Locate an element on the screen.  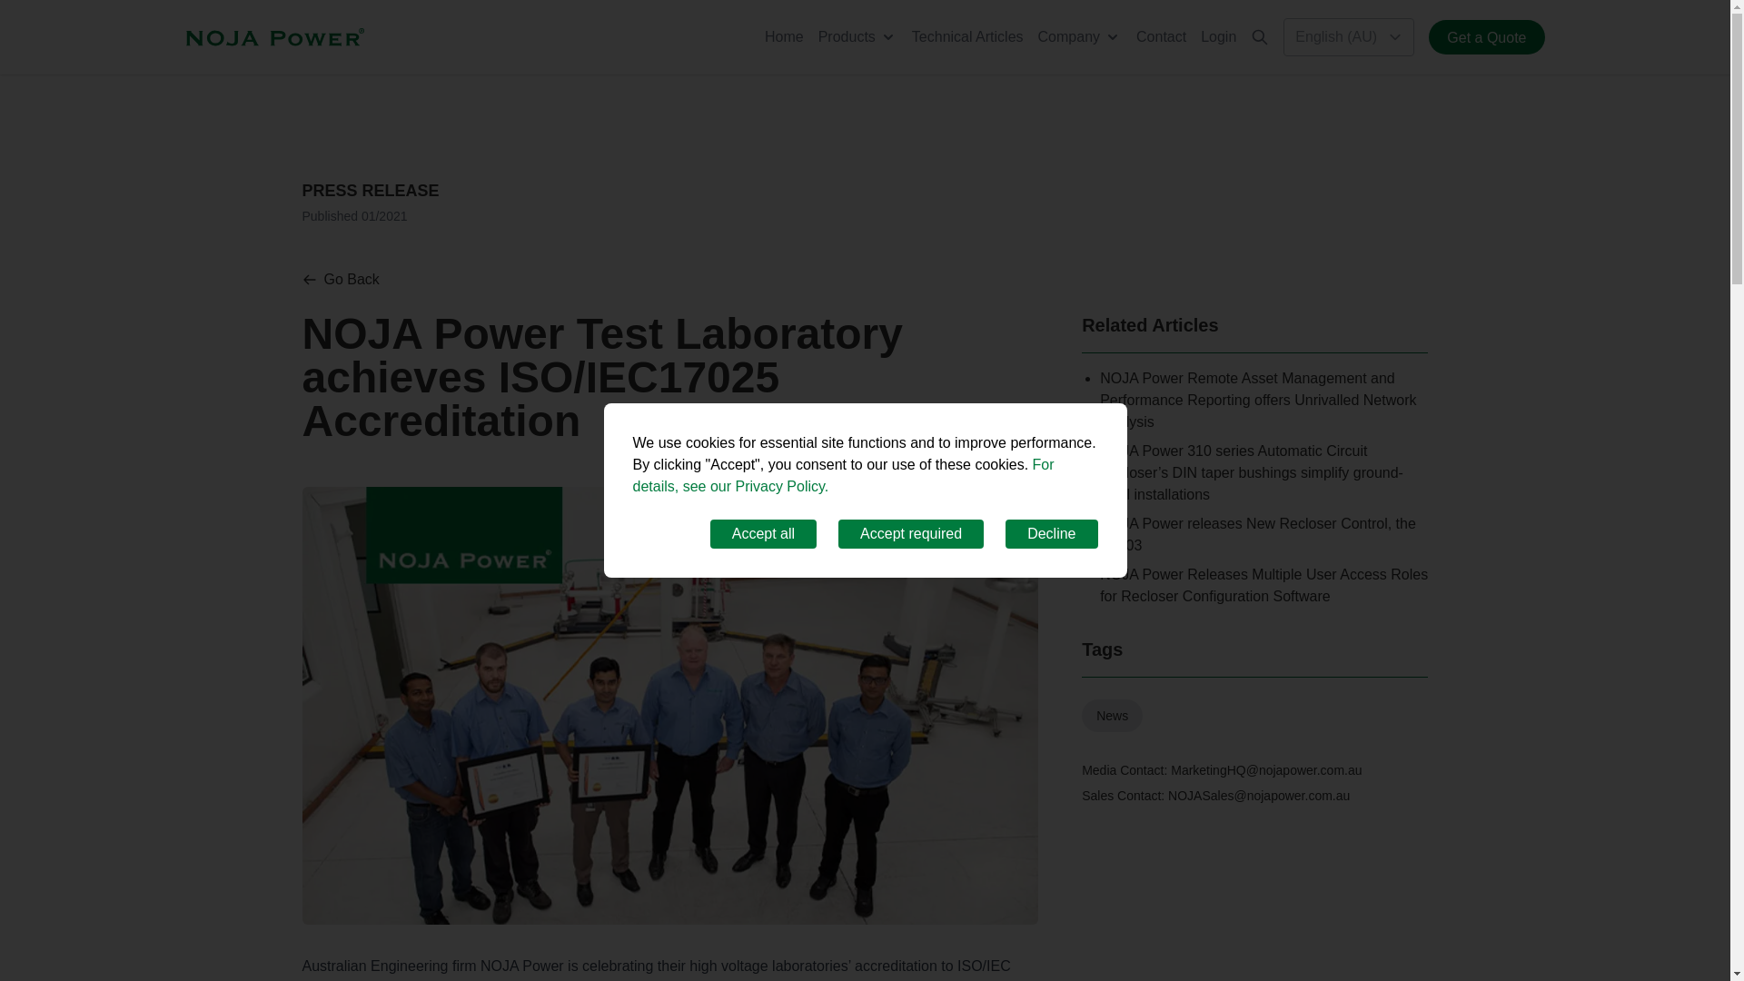
For details, see our Privacy Policy. is located at coordinates (842, 476).